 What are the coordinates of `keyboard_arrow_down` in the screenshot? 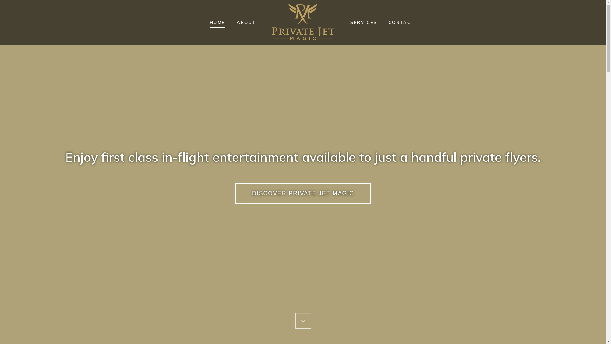 It's located at (303, 321).